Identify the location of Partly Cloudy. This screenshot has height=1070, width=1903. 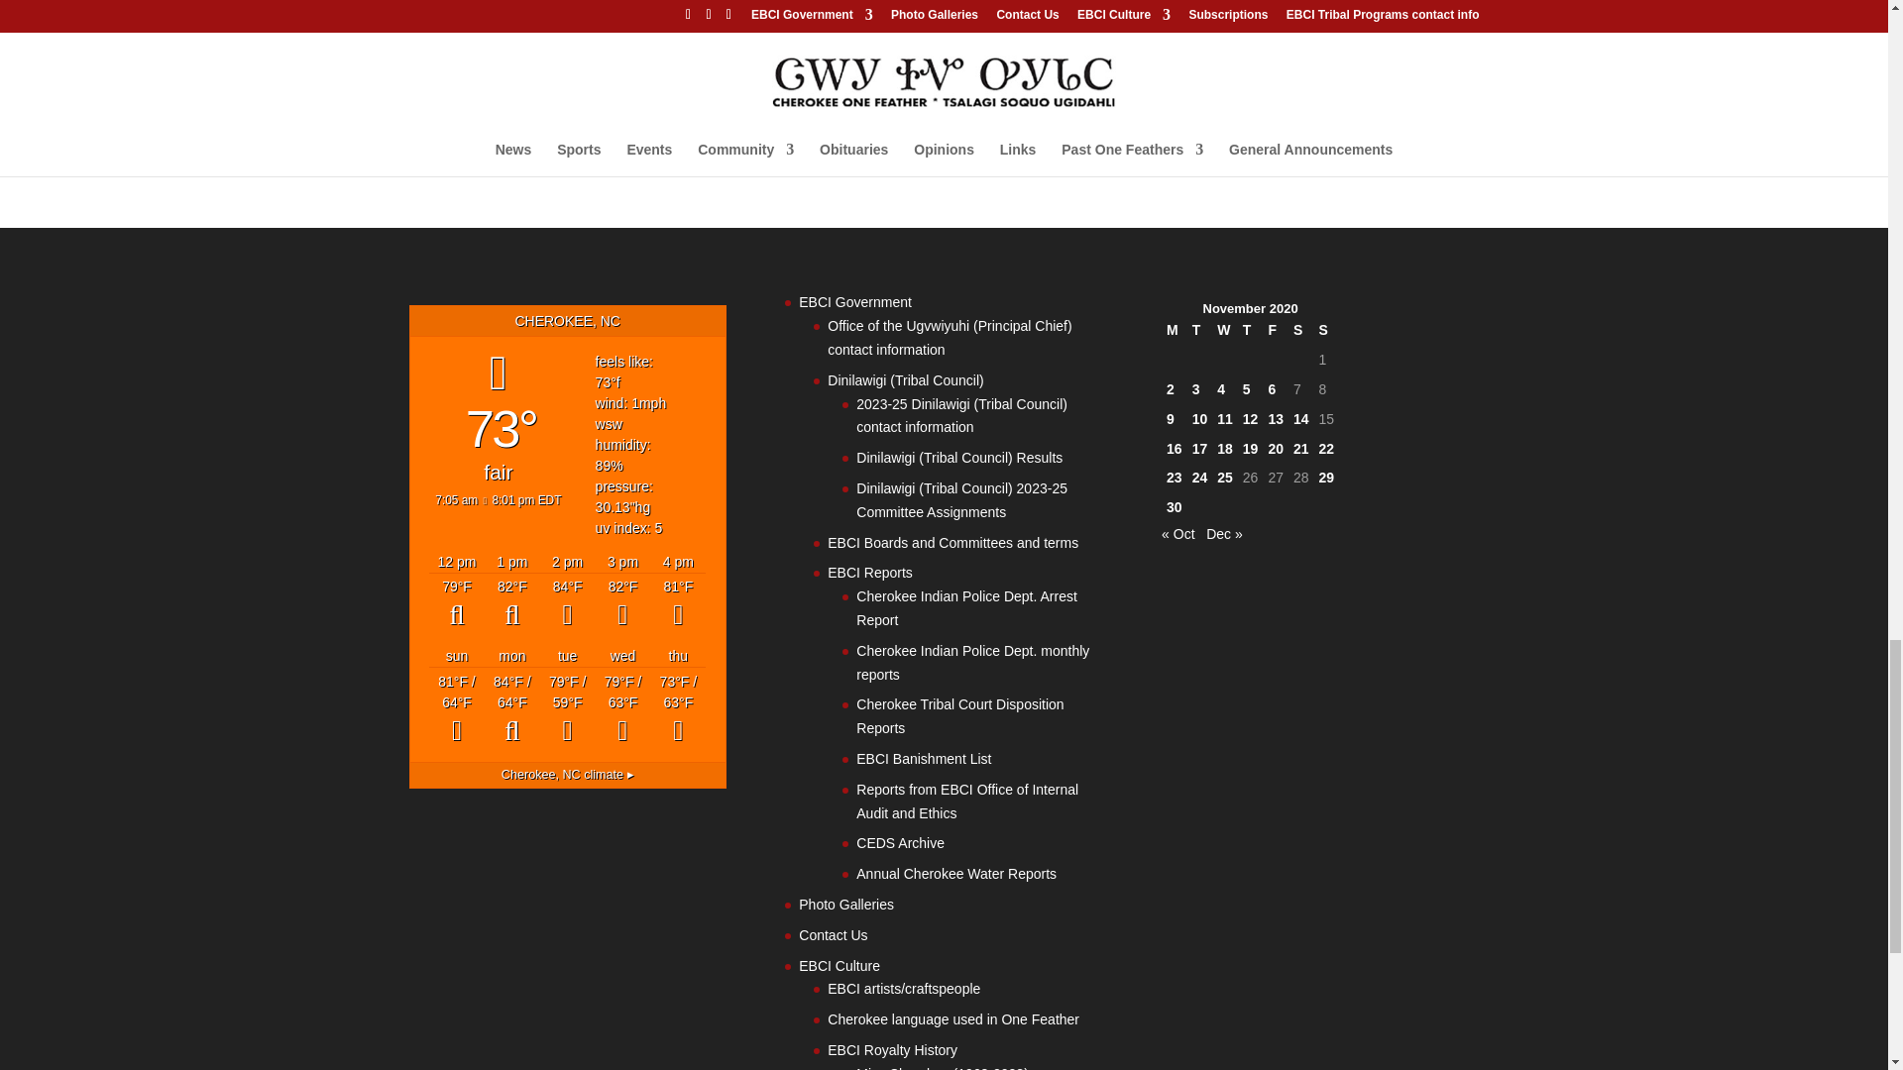
(457, 604).